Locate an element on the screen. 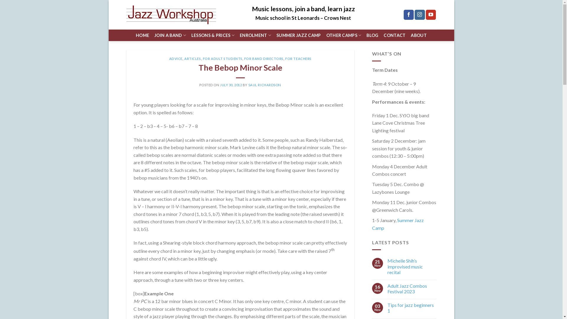 The width and height of the screenshot is (567, 319). BLOG is located at coordinates (372, 35).